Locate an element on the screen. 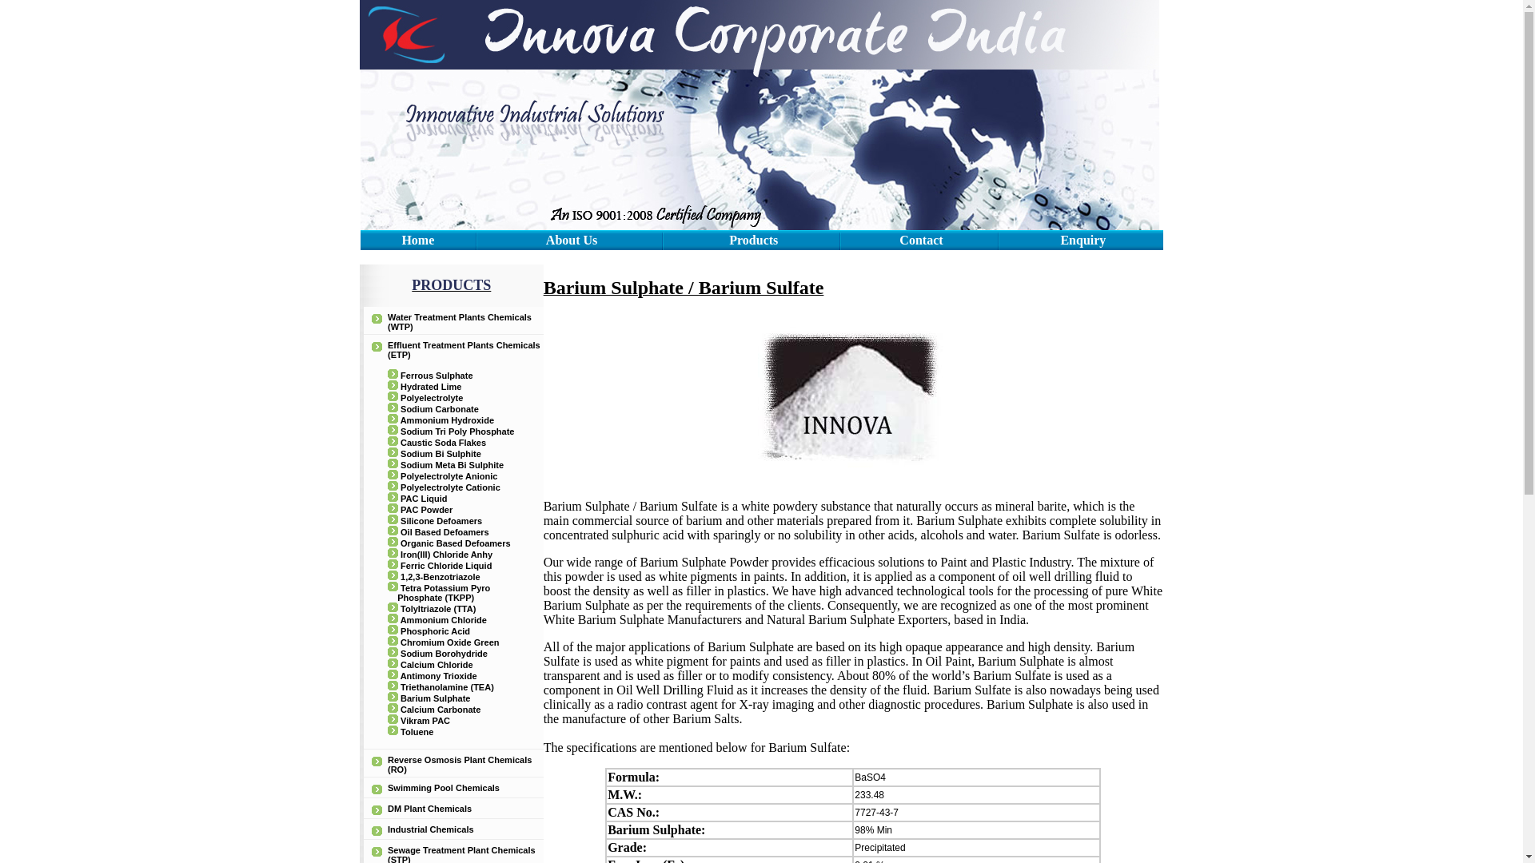 The image size is (1535, 863). Organic Based Defoamers is located at coordinates (456, 543).